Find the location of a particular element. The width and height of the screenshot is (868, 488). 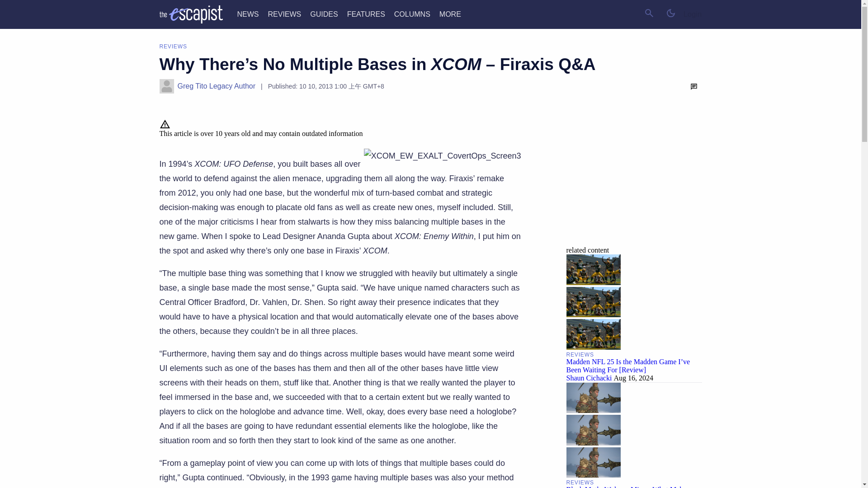

Search is located at coordinates (649, 13).